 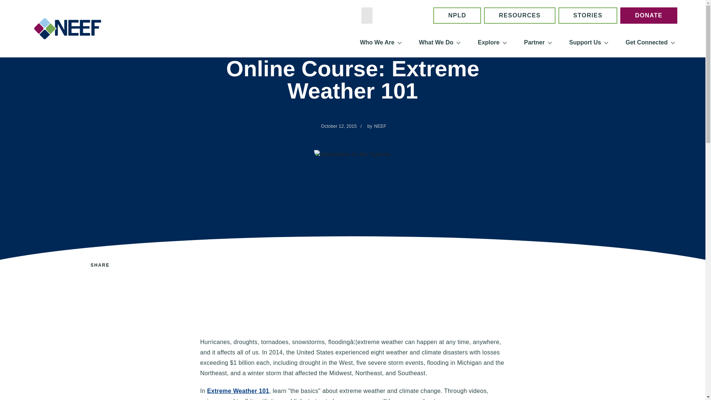 I want to click on NPLD, so click(x=457, y=16).